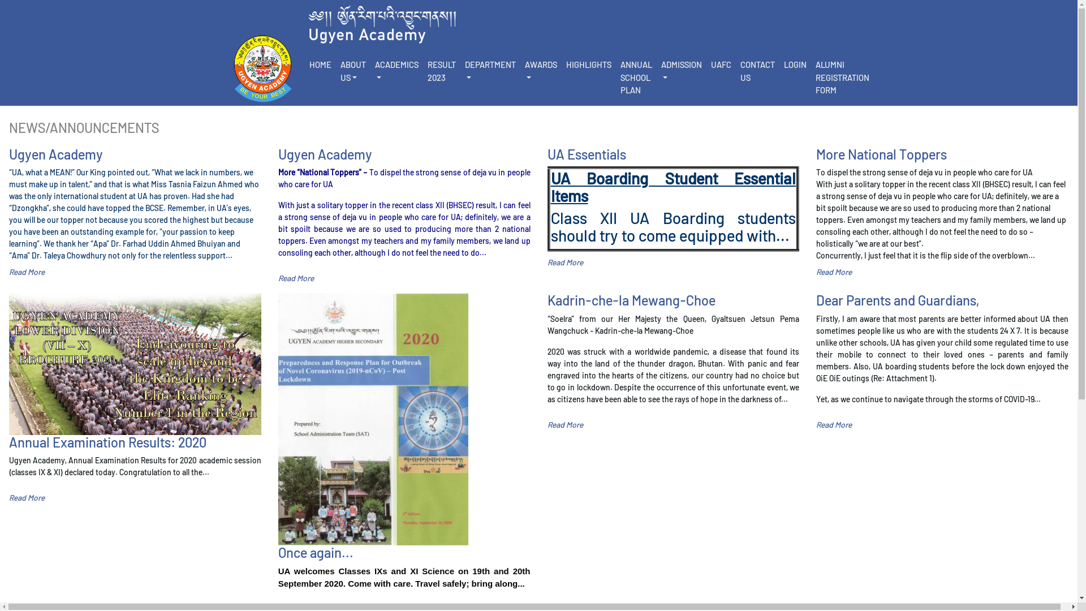 This screenshot has height=611, width=1086. I want to click on ALUMNI REGISTRATION FORM, so click(843, 78).